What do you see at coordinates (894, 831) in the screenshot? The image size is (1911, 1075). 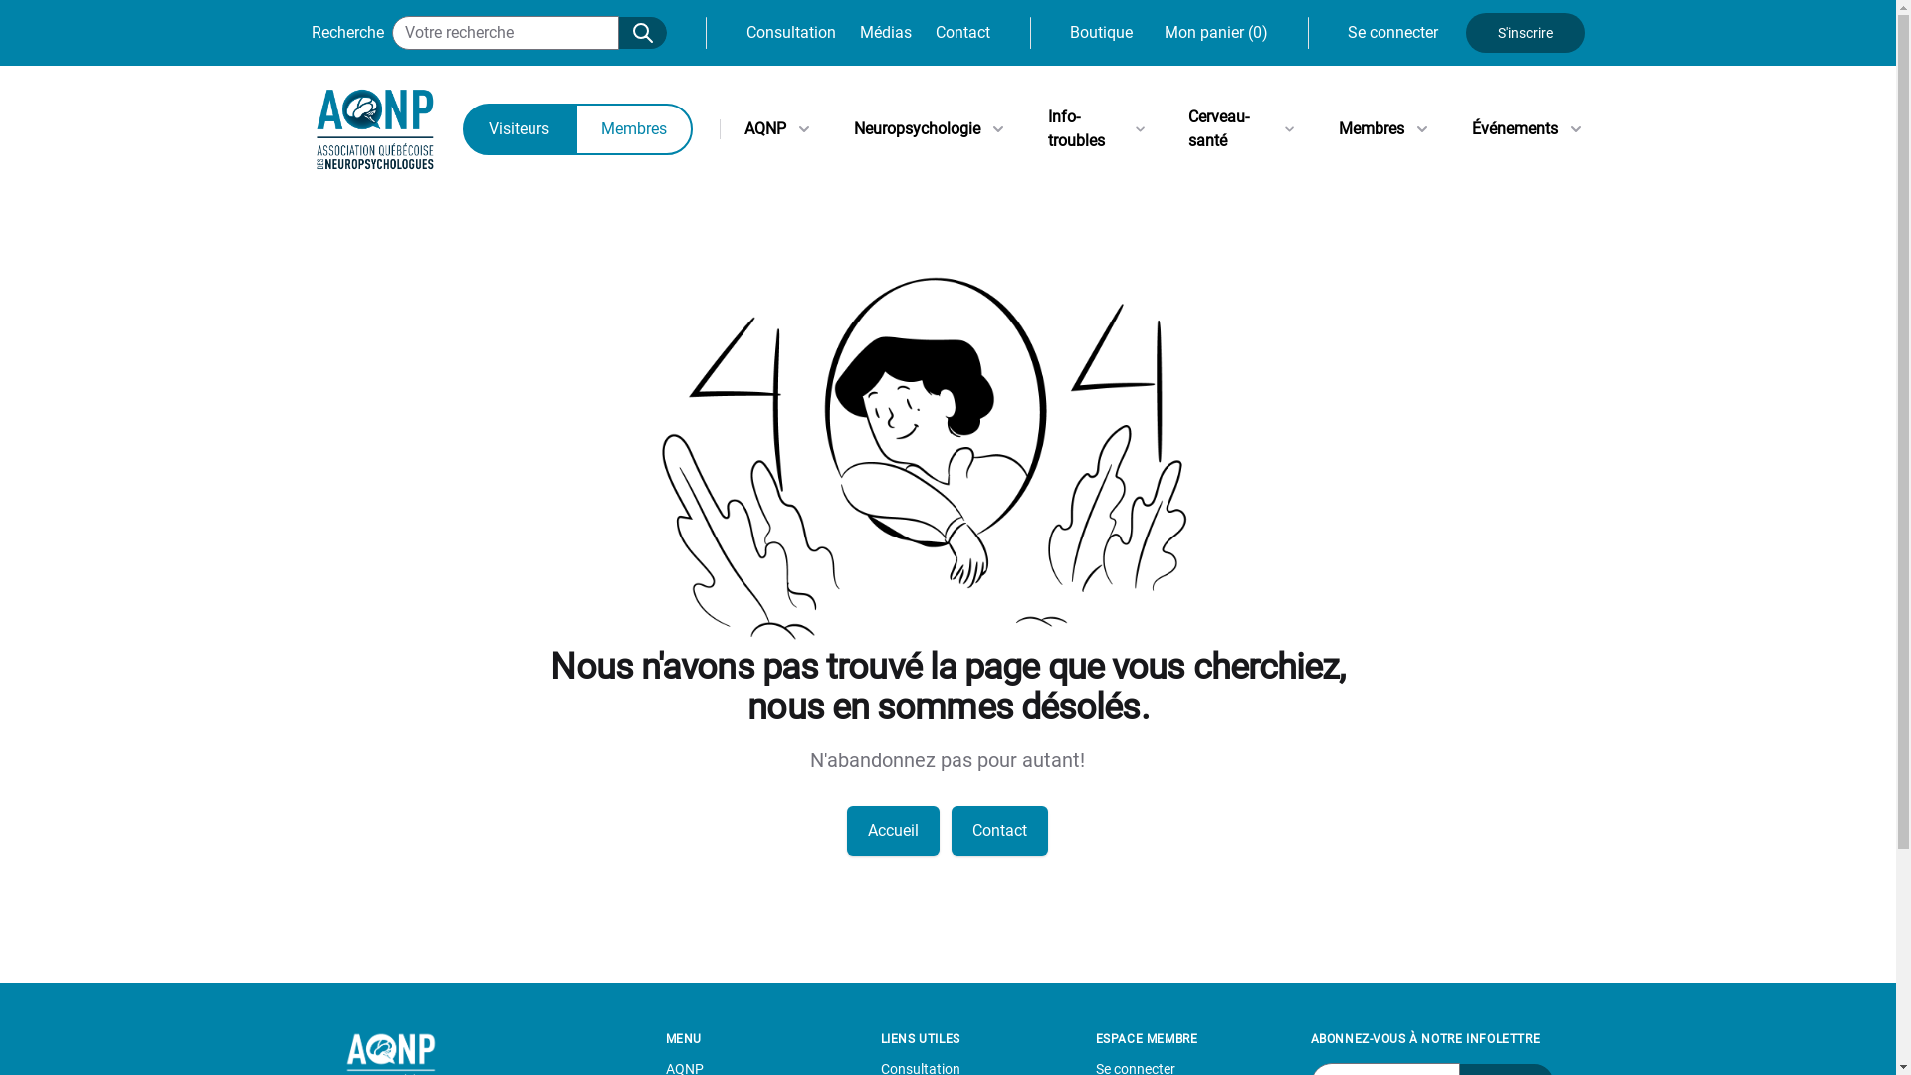 I see `Accueil` at bounding box center [894, 831].